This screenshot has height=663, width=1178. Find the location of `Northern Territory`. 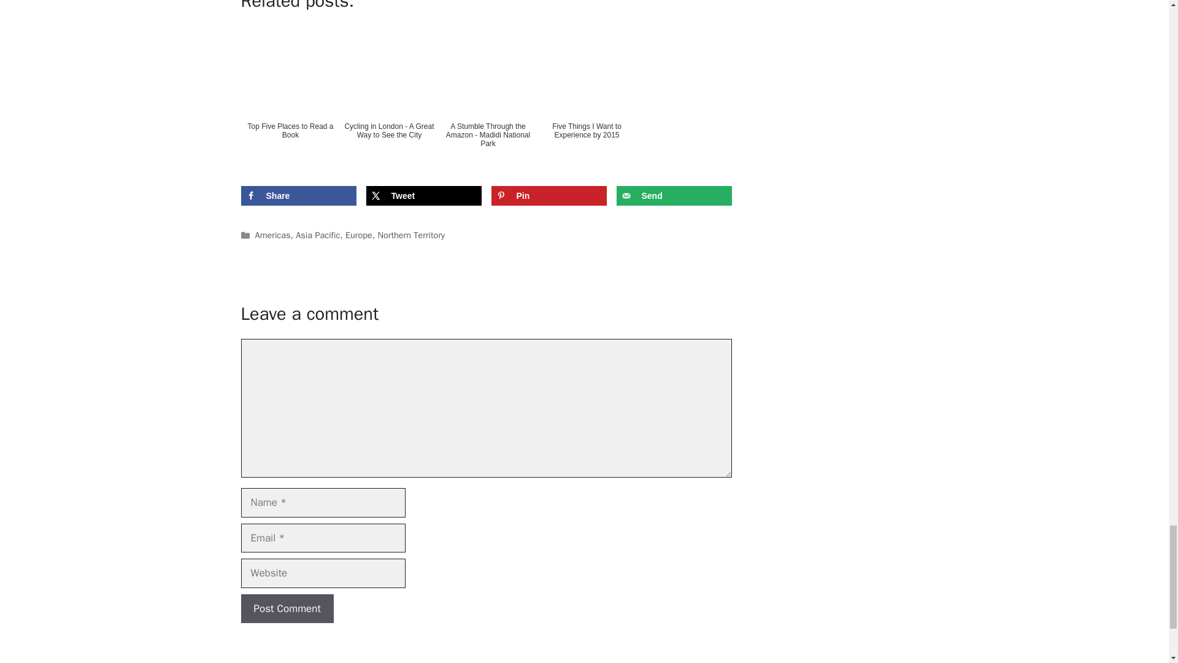

Northern Territory is located at coordinates (411, 235).